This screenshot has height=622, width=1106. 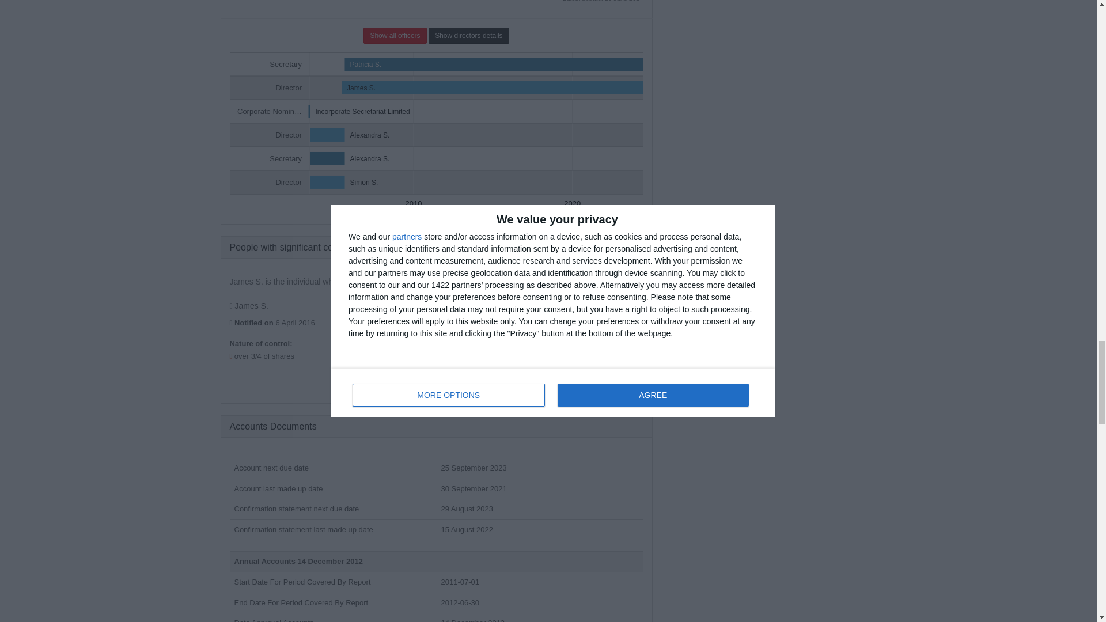 I want to click on Show directors details, so click(x=469, y=35).